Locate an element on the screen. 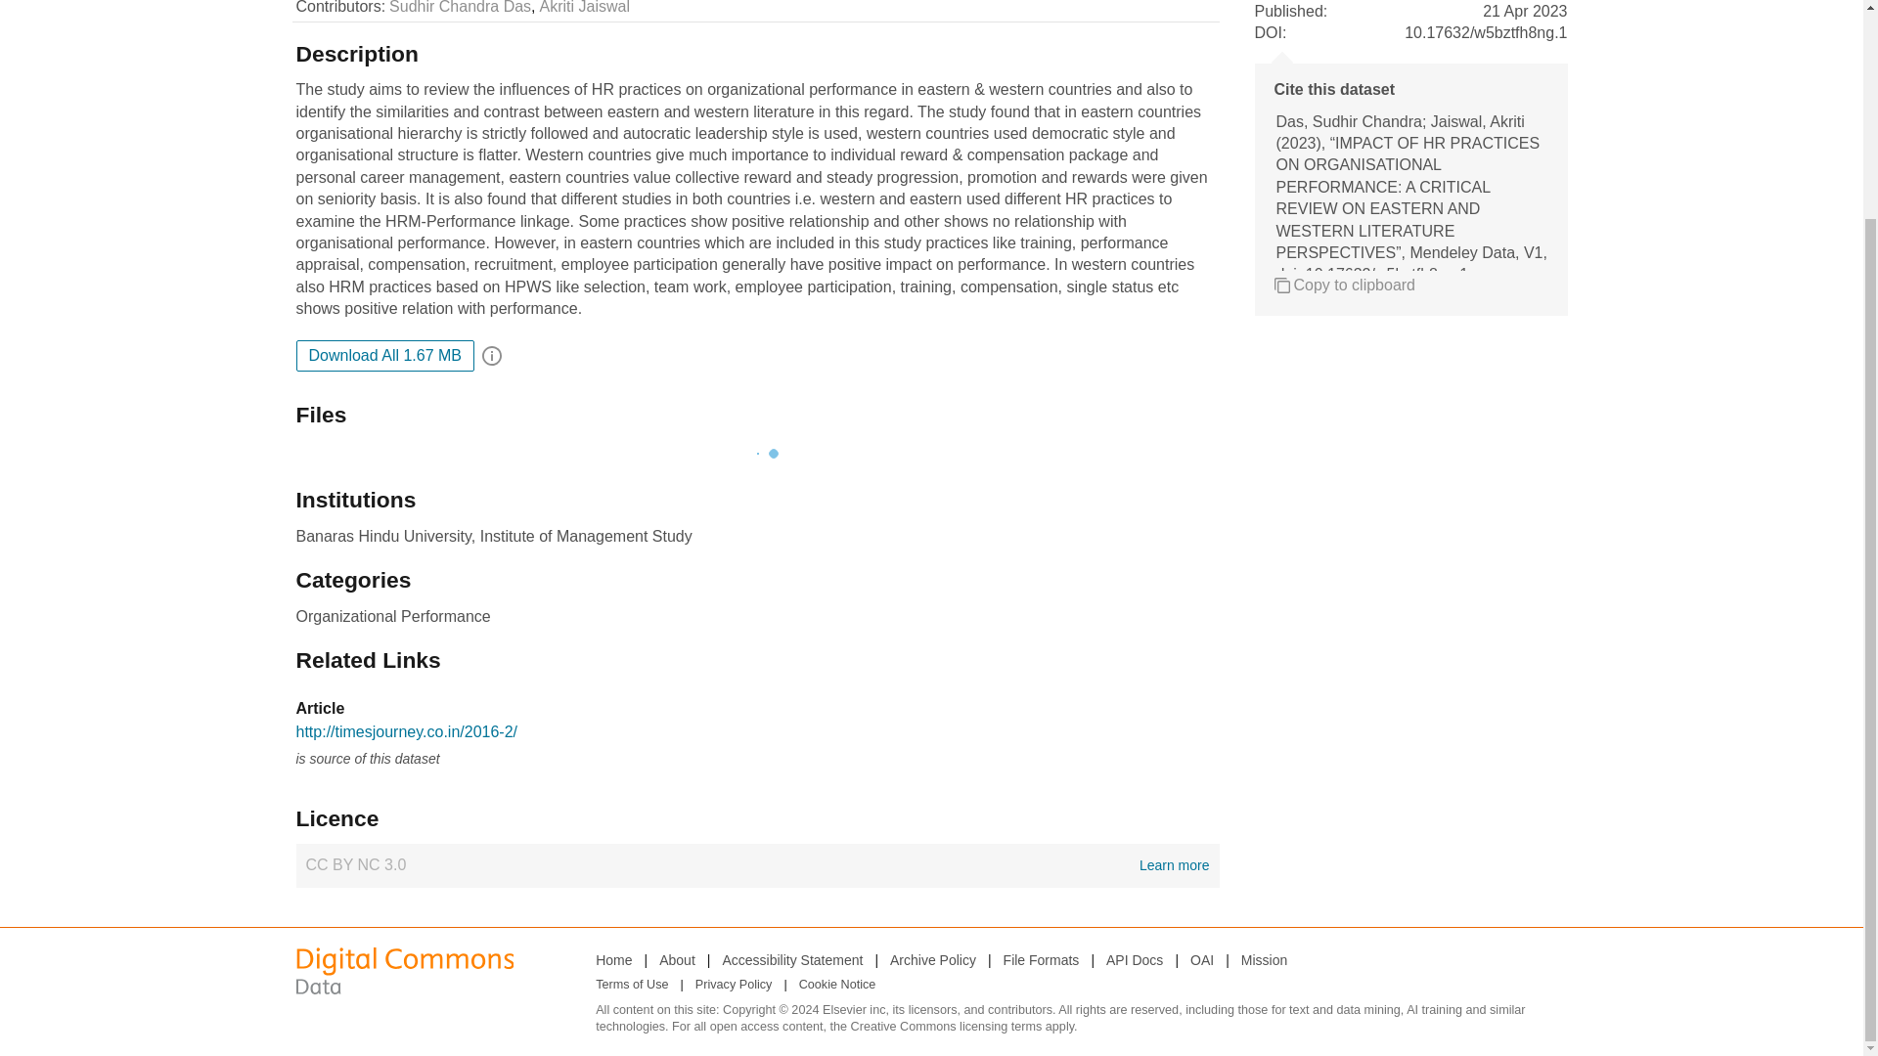 This screenshot has height=1056, width=1878. Terms of Use is located at coordinates (632, 985).